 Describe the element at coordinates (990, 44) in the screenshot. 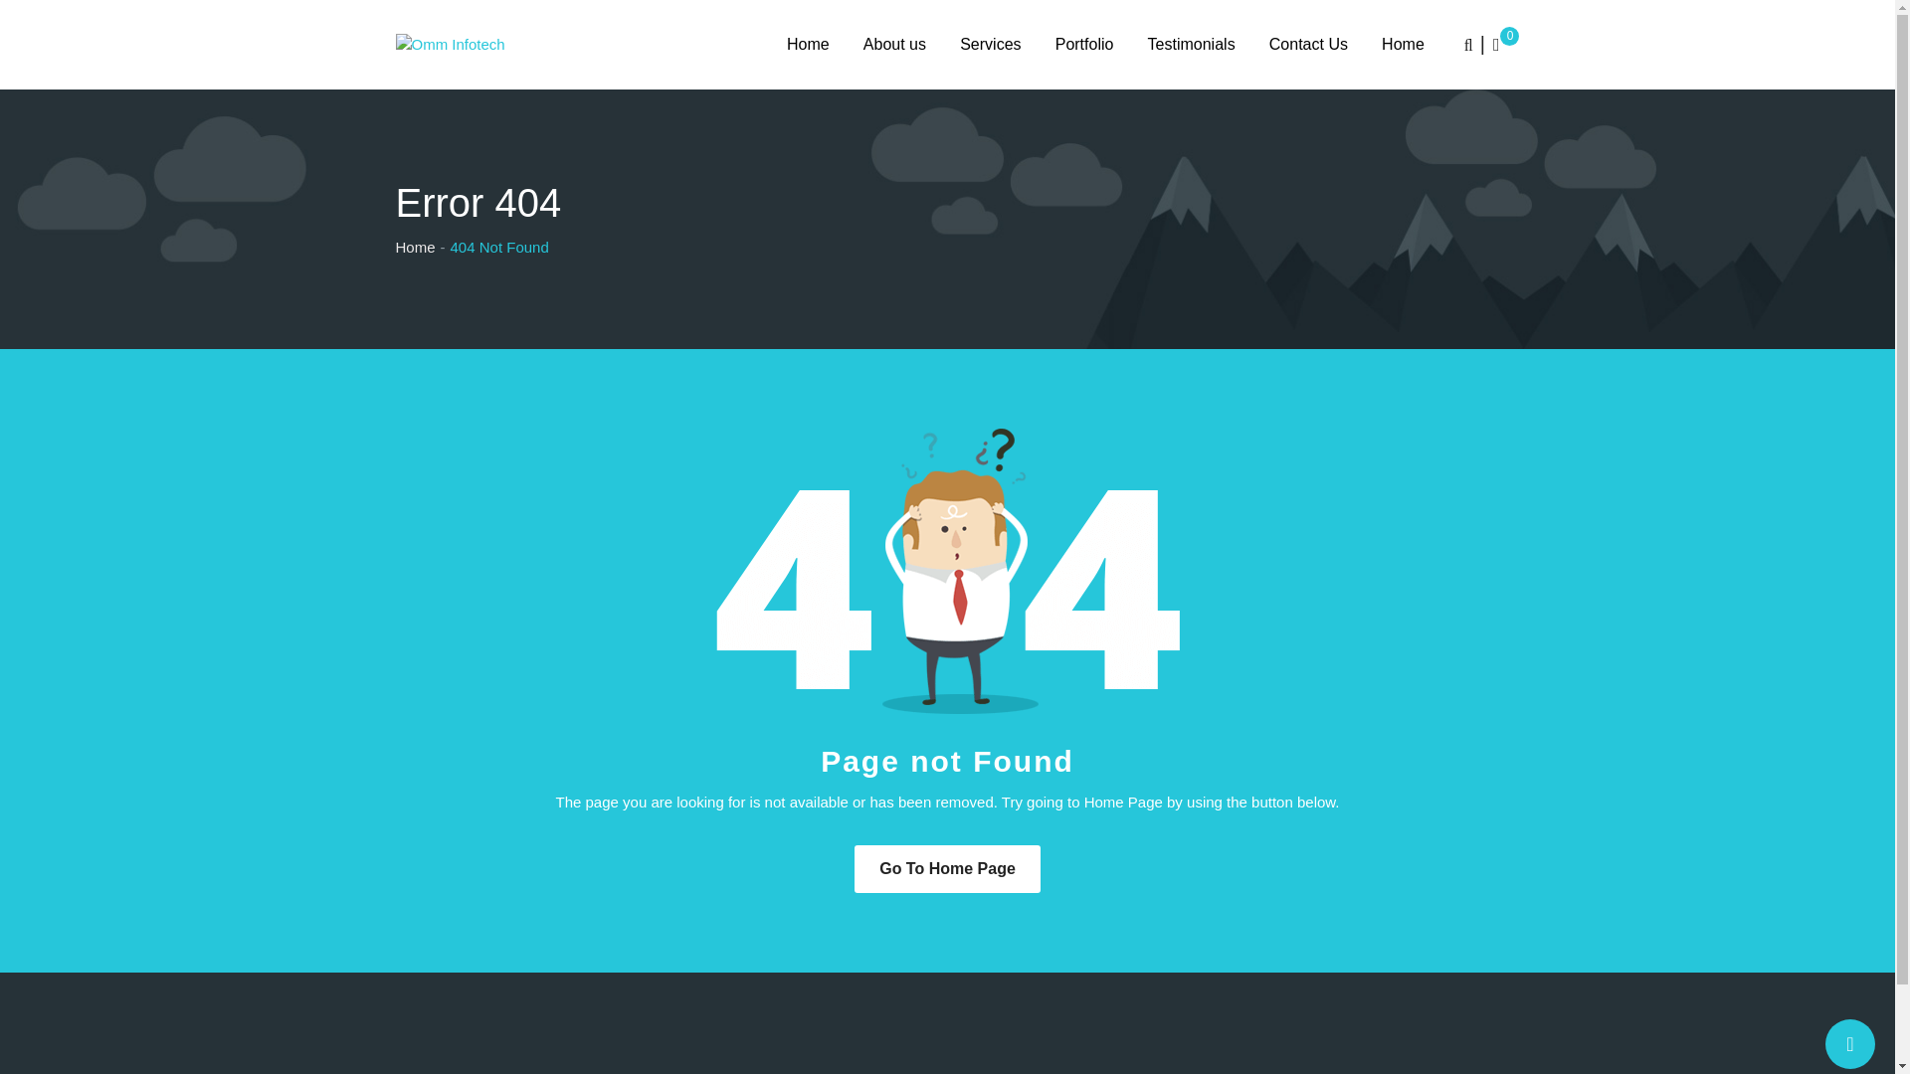

I see `Services` at that location.